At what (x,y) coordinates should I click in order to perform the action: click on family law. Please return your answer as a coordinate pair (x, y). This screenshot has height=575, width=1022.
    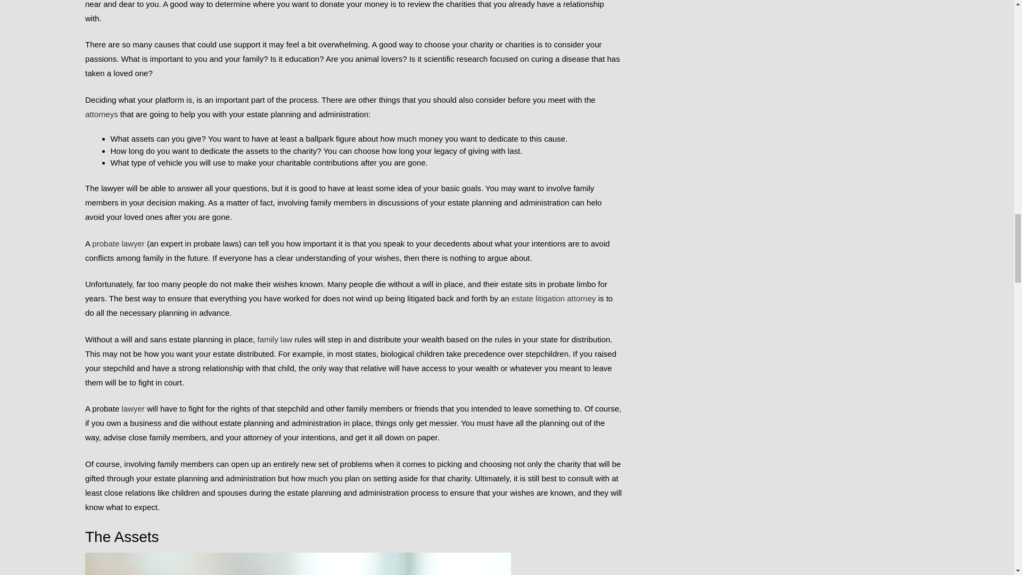
    Looking at the image, I should click on (275, 339).